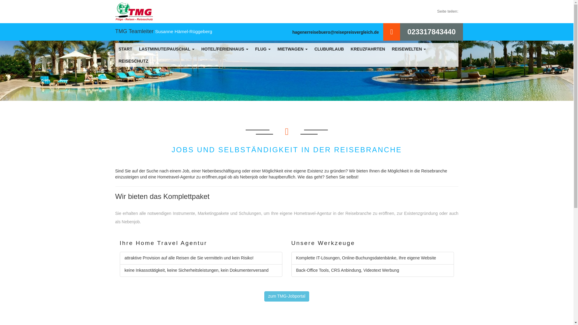 The width and height of the screenshot is (578, 325). Describe the element at coordinates (133, 61) in the screenshot. I see `REISESCHUTZ` at that location.